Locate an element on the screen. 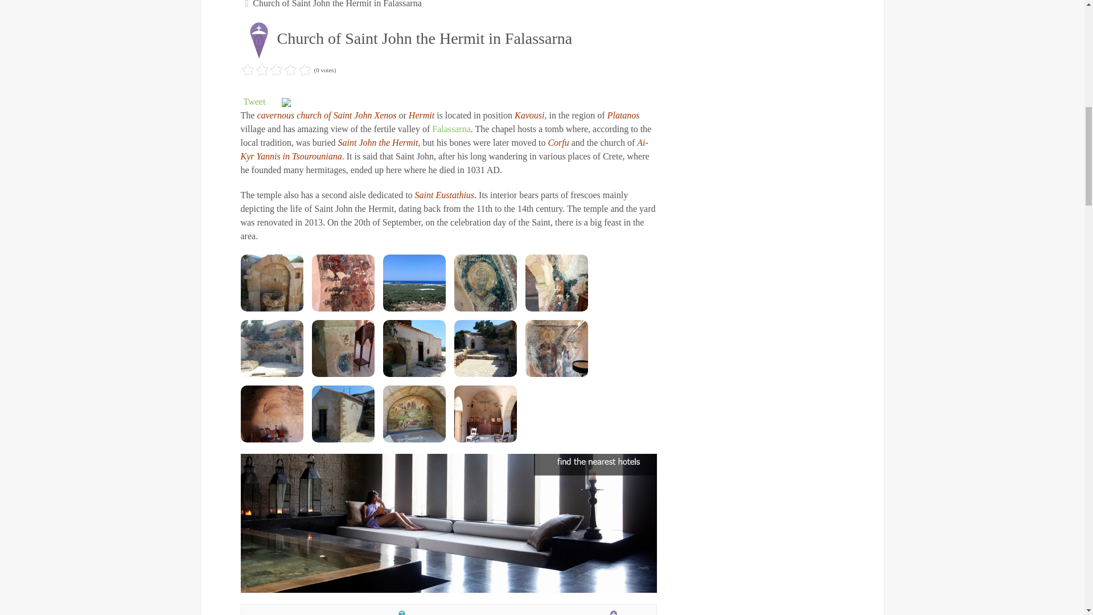 This screenshot has height=615, width=1093. Church of Saint John the Hermit in Falassarna is located at coordinates (413, 348).